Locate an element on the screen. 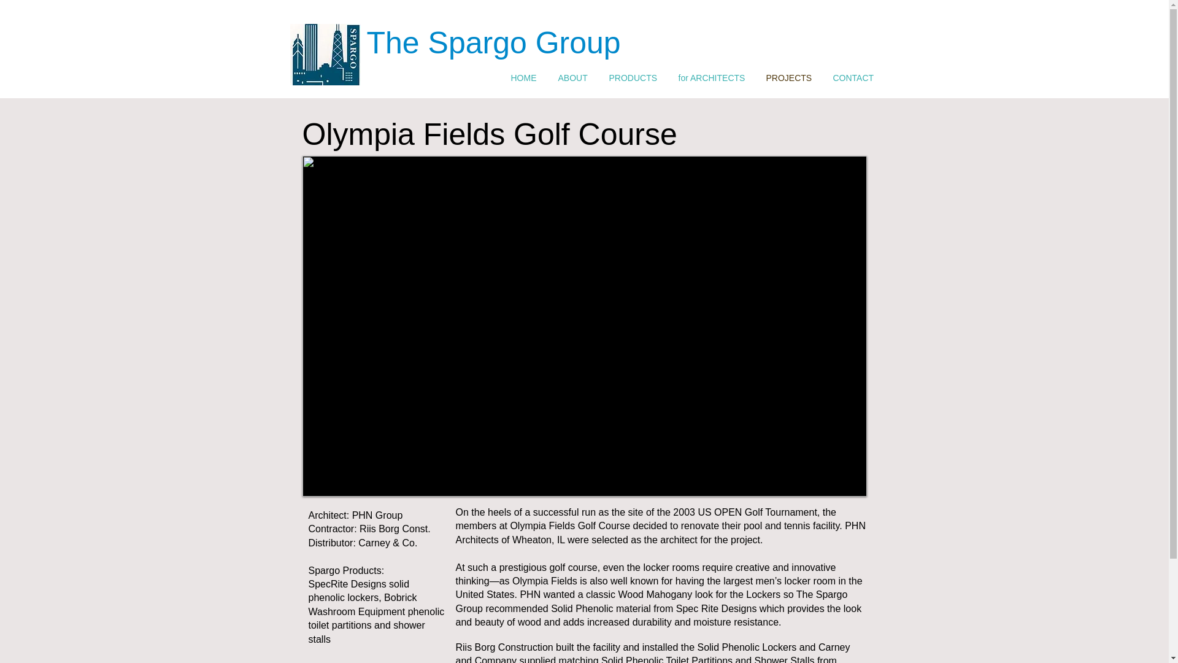 The height and width of the screenshot is (663, 1178). for ARCHITECTS is located at coordinates (712, 78).